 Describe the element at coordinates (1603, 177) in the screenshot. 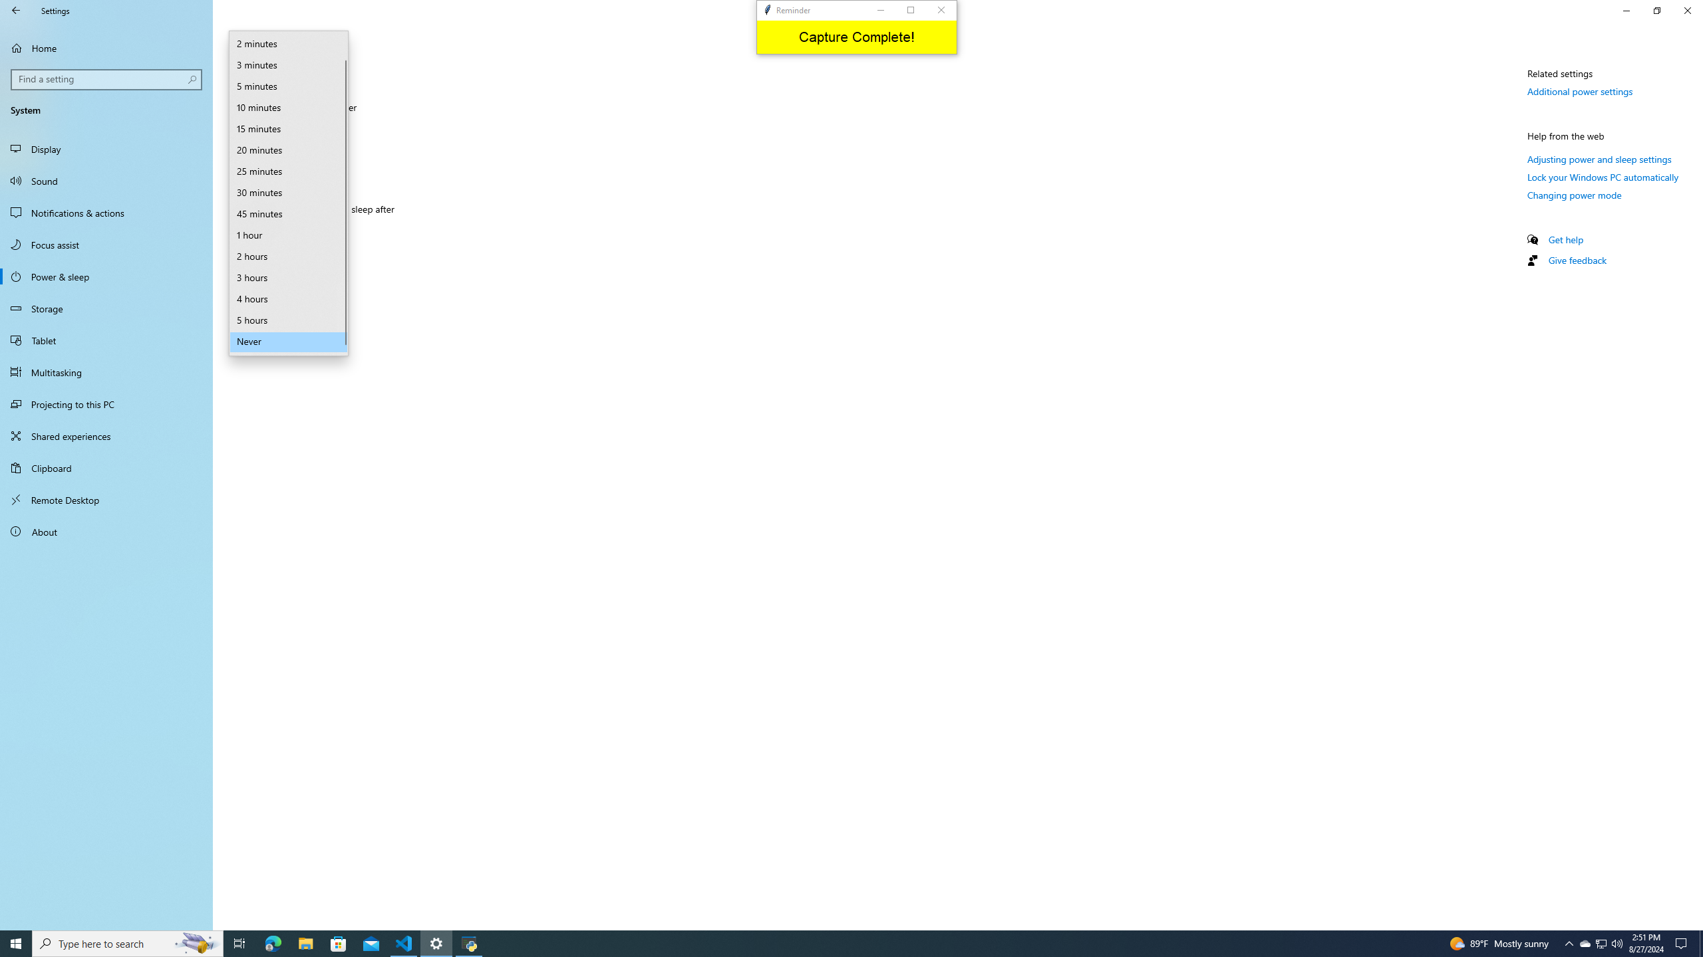

I see `Lock your Windows PC automatically` at that location.